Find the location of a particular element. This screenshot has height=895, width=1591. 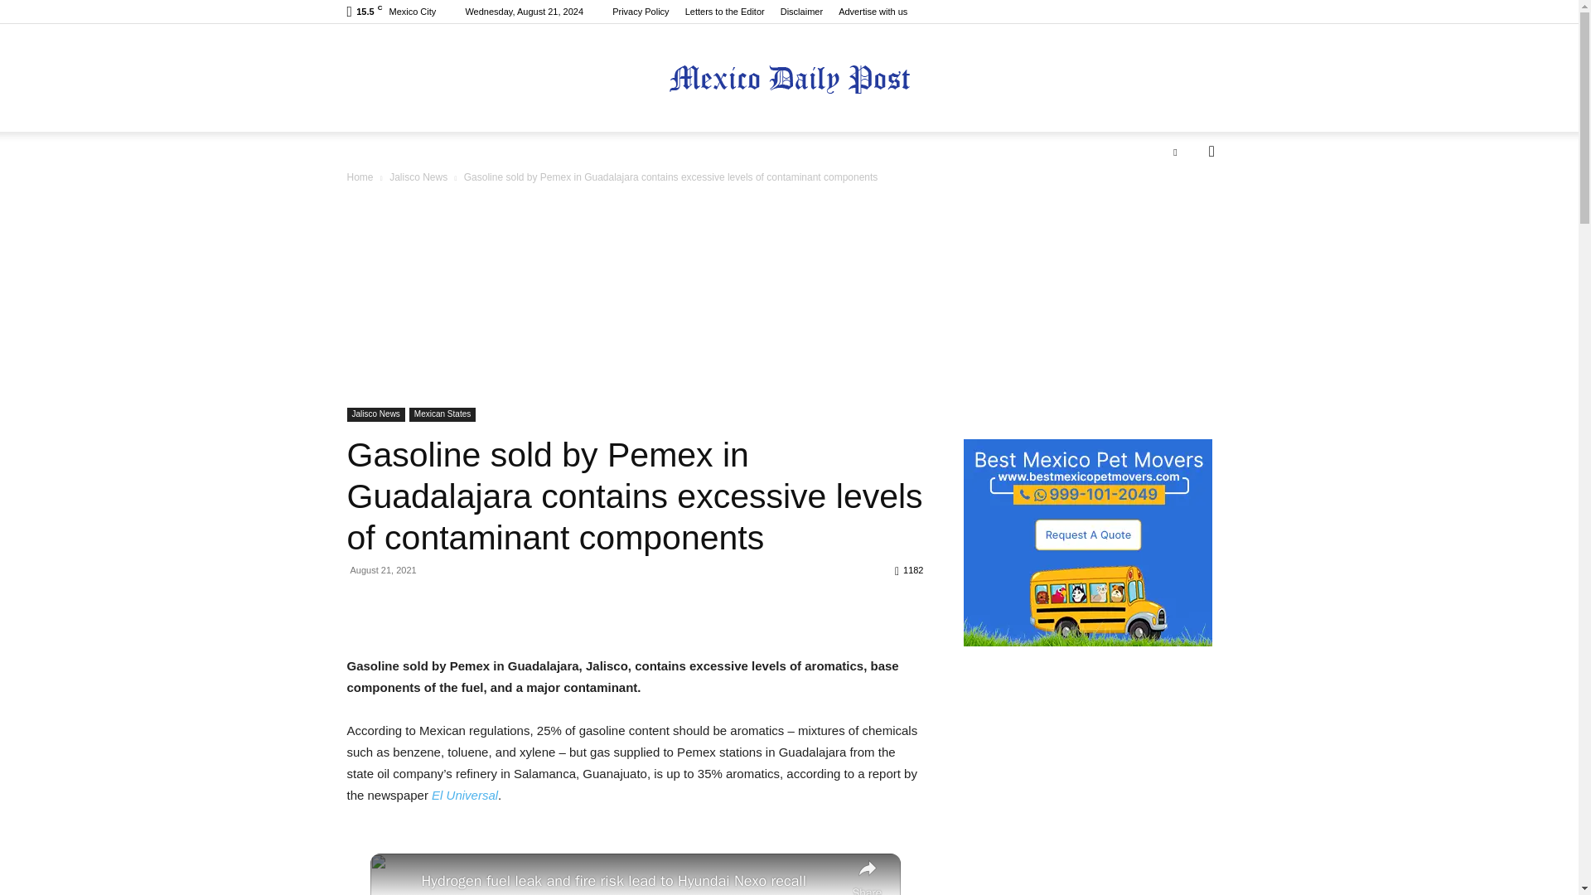

Search is located at coordinates (1185, 217).